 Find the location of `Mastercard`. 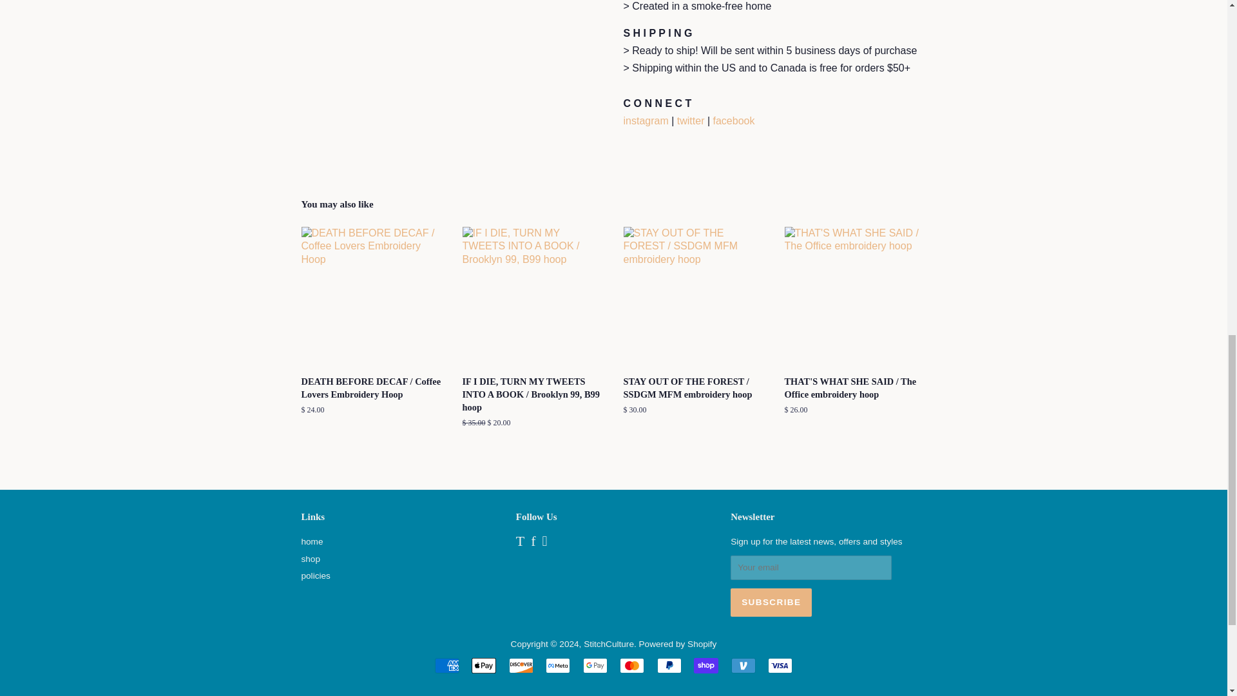

Mastercard is located at coordinates (631, 665).